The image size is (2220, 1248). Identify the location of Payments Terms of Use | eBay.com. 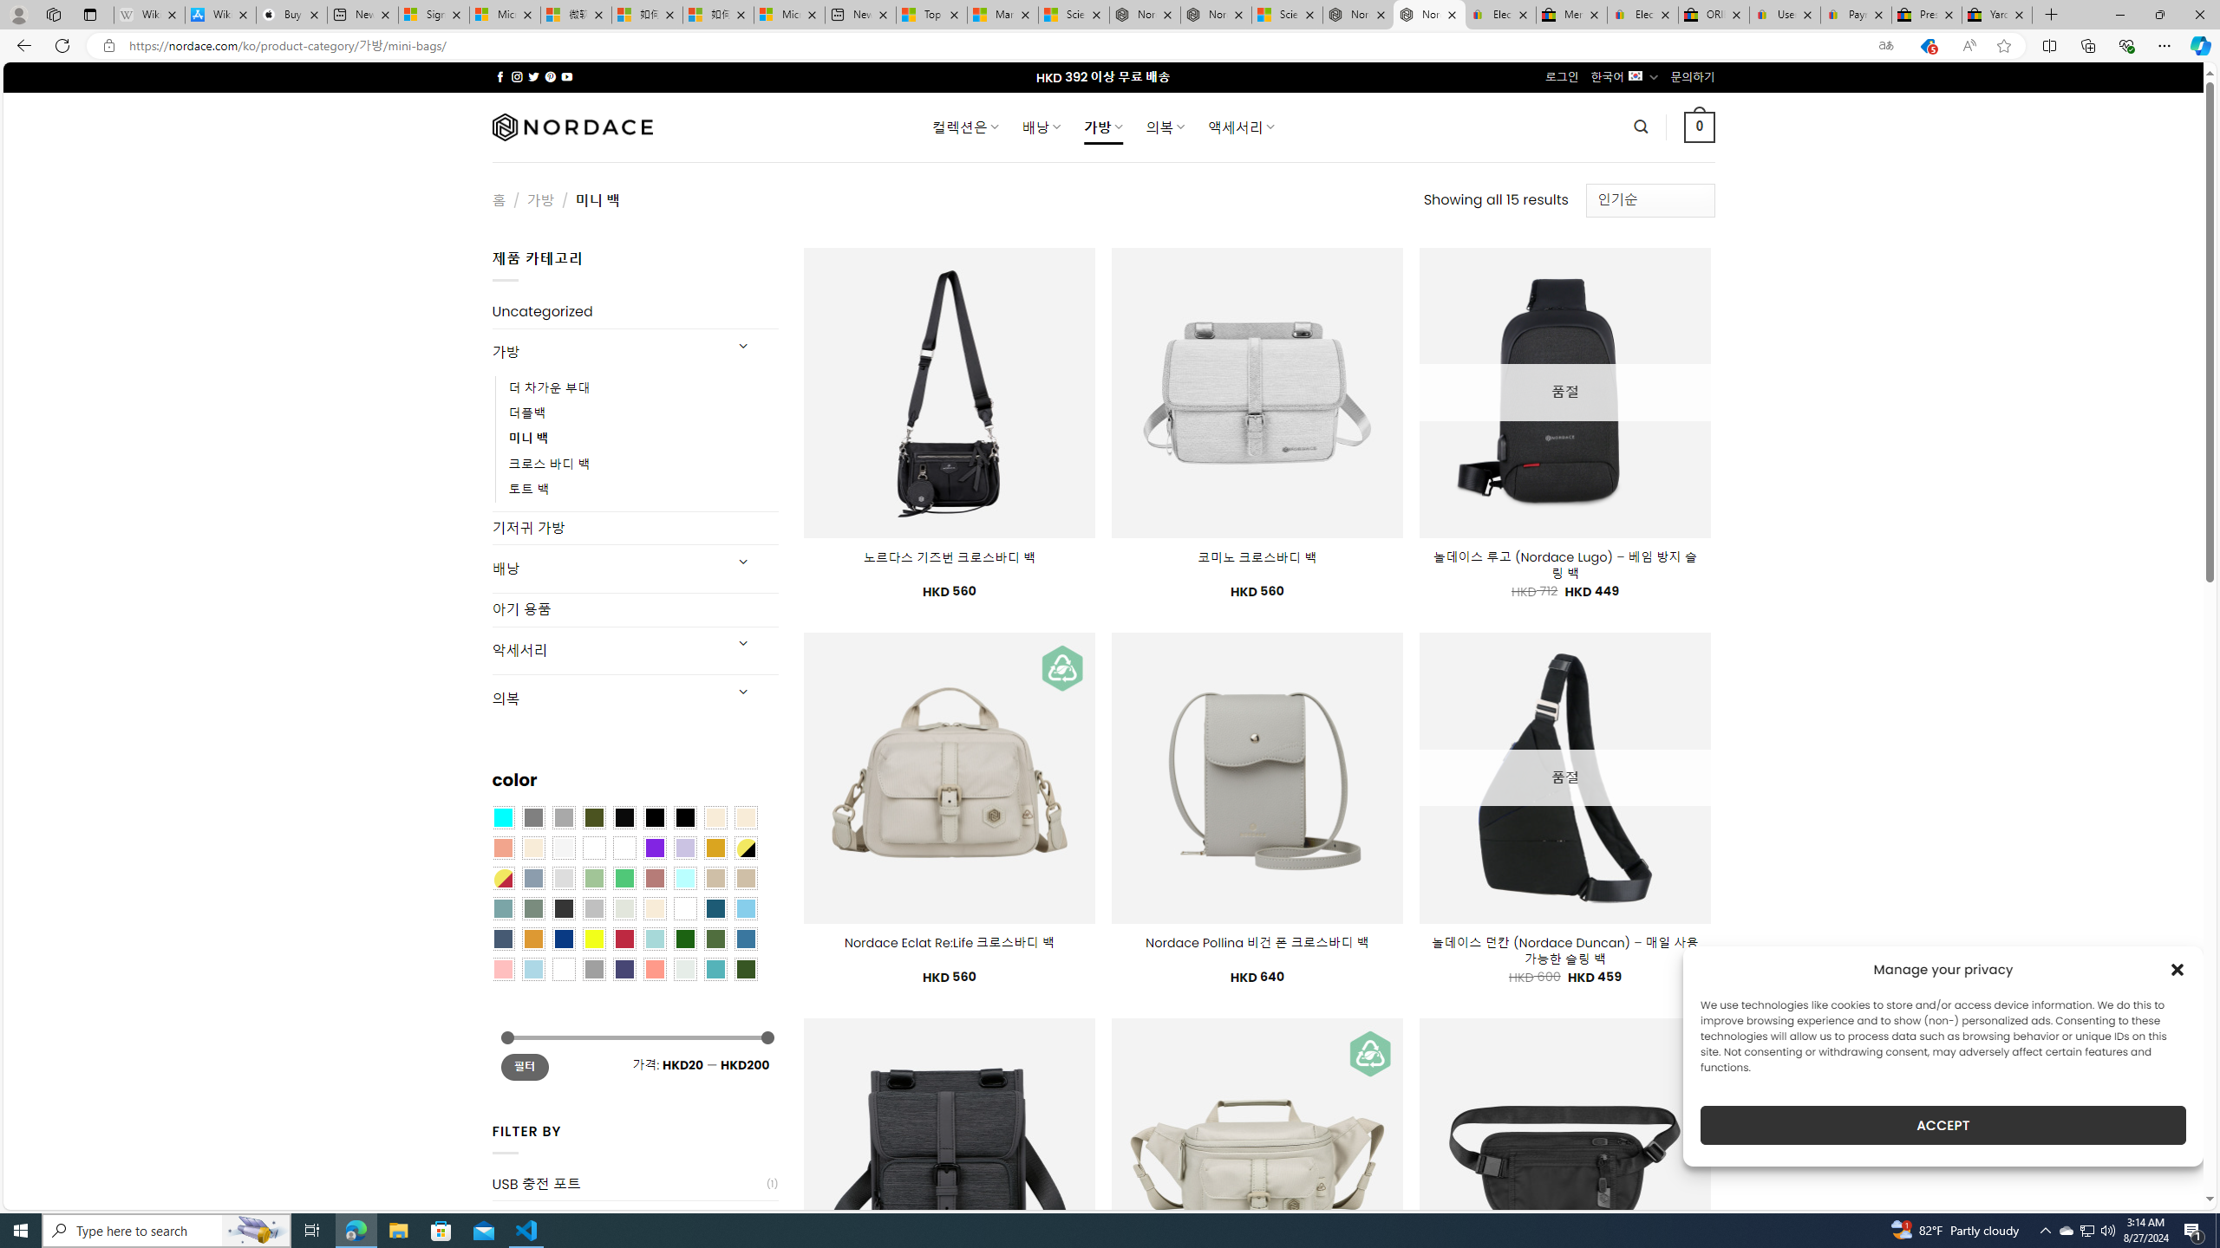
(1856, 15).